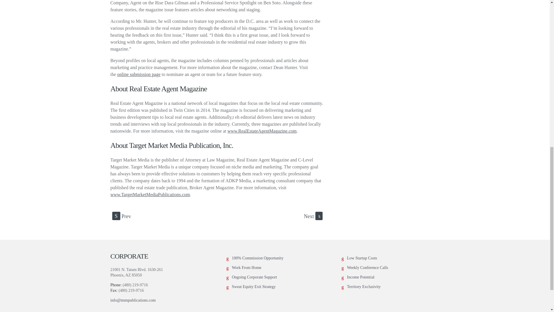 The height and width of the screenshot is (312, 554). Describe the element at coordinates (254, 277) in the screenshot. I see `Ongoing Corporate Support` at that location.